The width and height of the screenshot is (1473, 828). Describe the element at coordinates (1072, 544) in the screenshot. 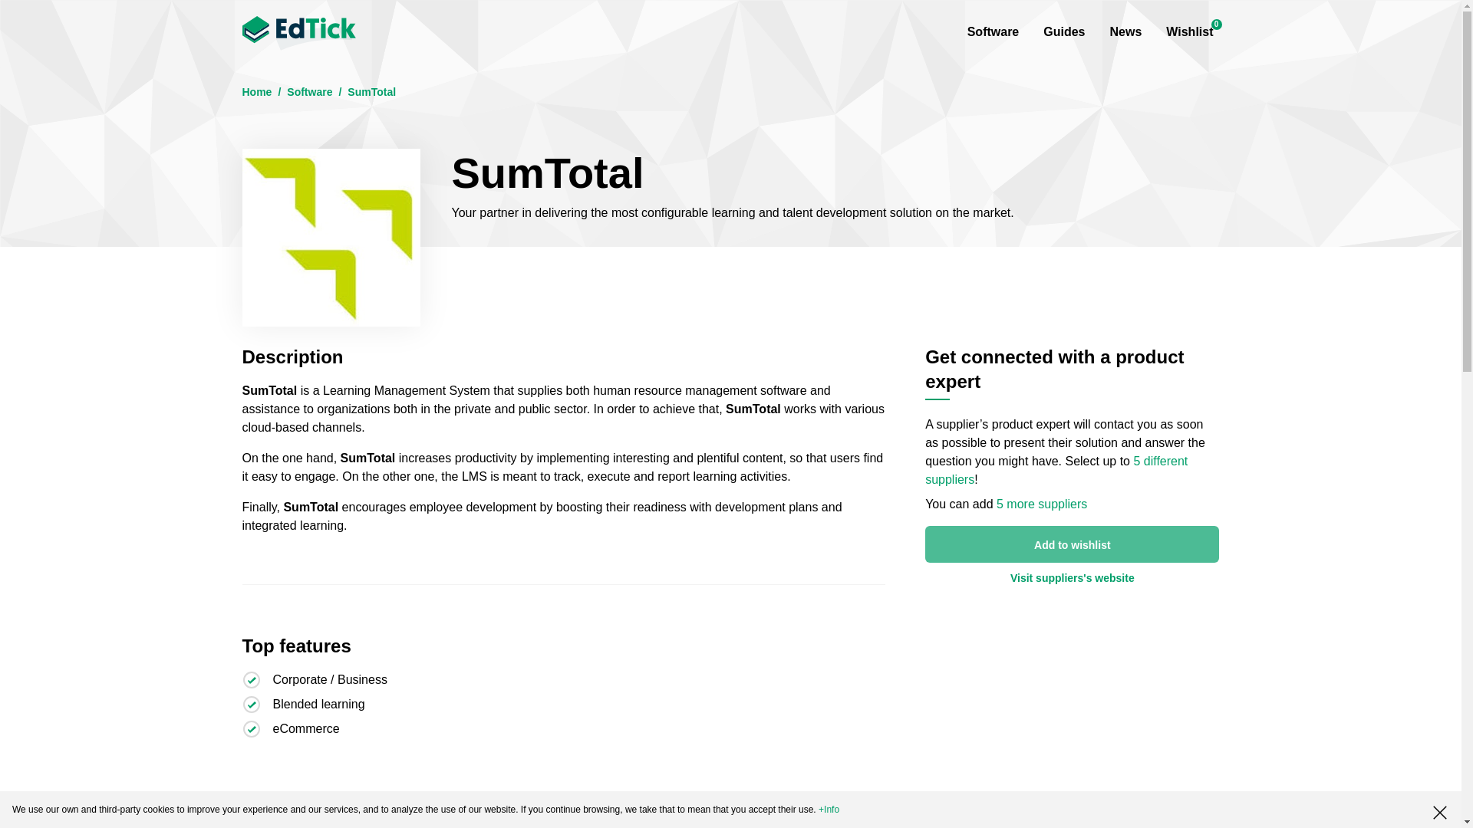

I see `Software` at that location.